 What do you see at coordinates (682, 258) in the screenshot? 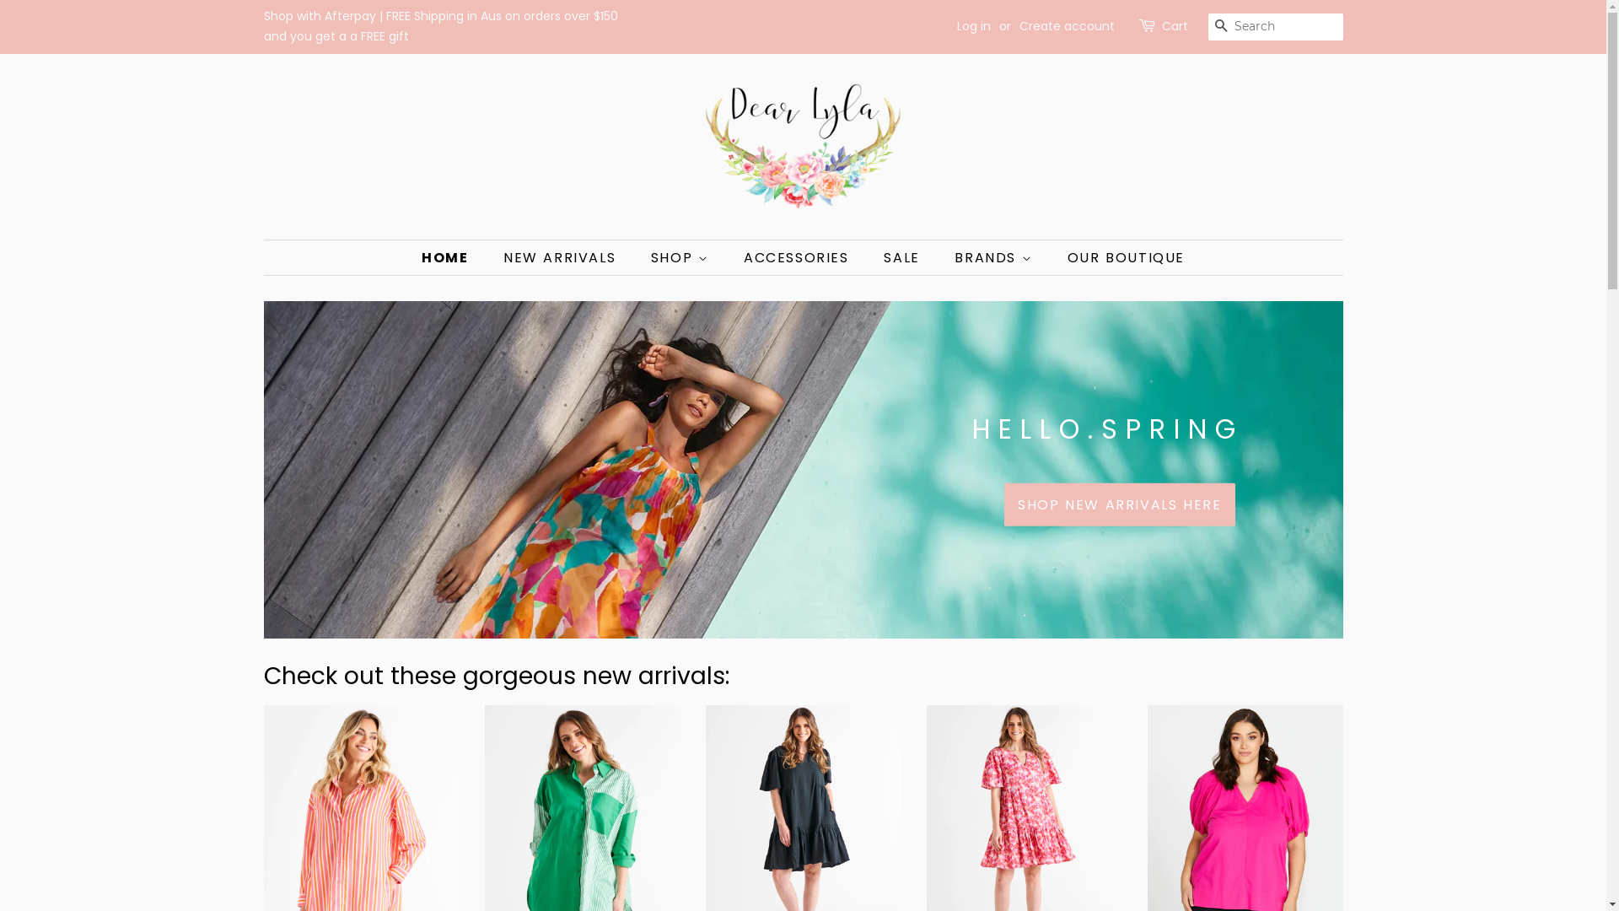
I see `SHOP` at bounding box center [682, 258].